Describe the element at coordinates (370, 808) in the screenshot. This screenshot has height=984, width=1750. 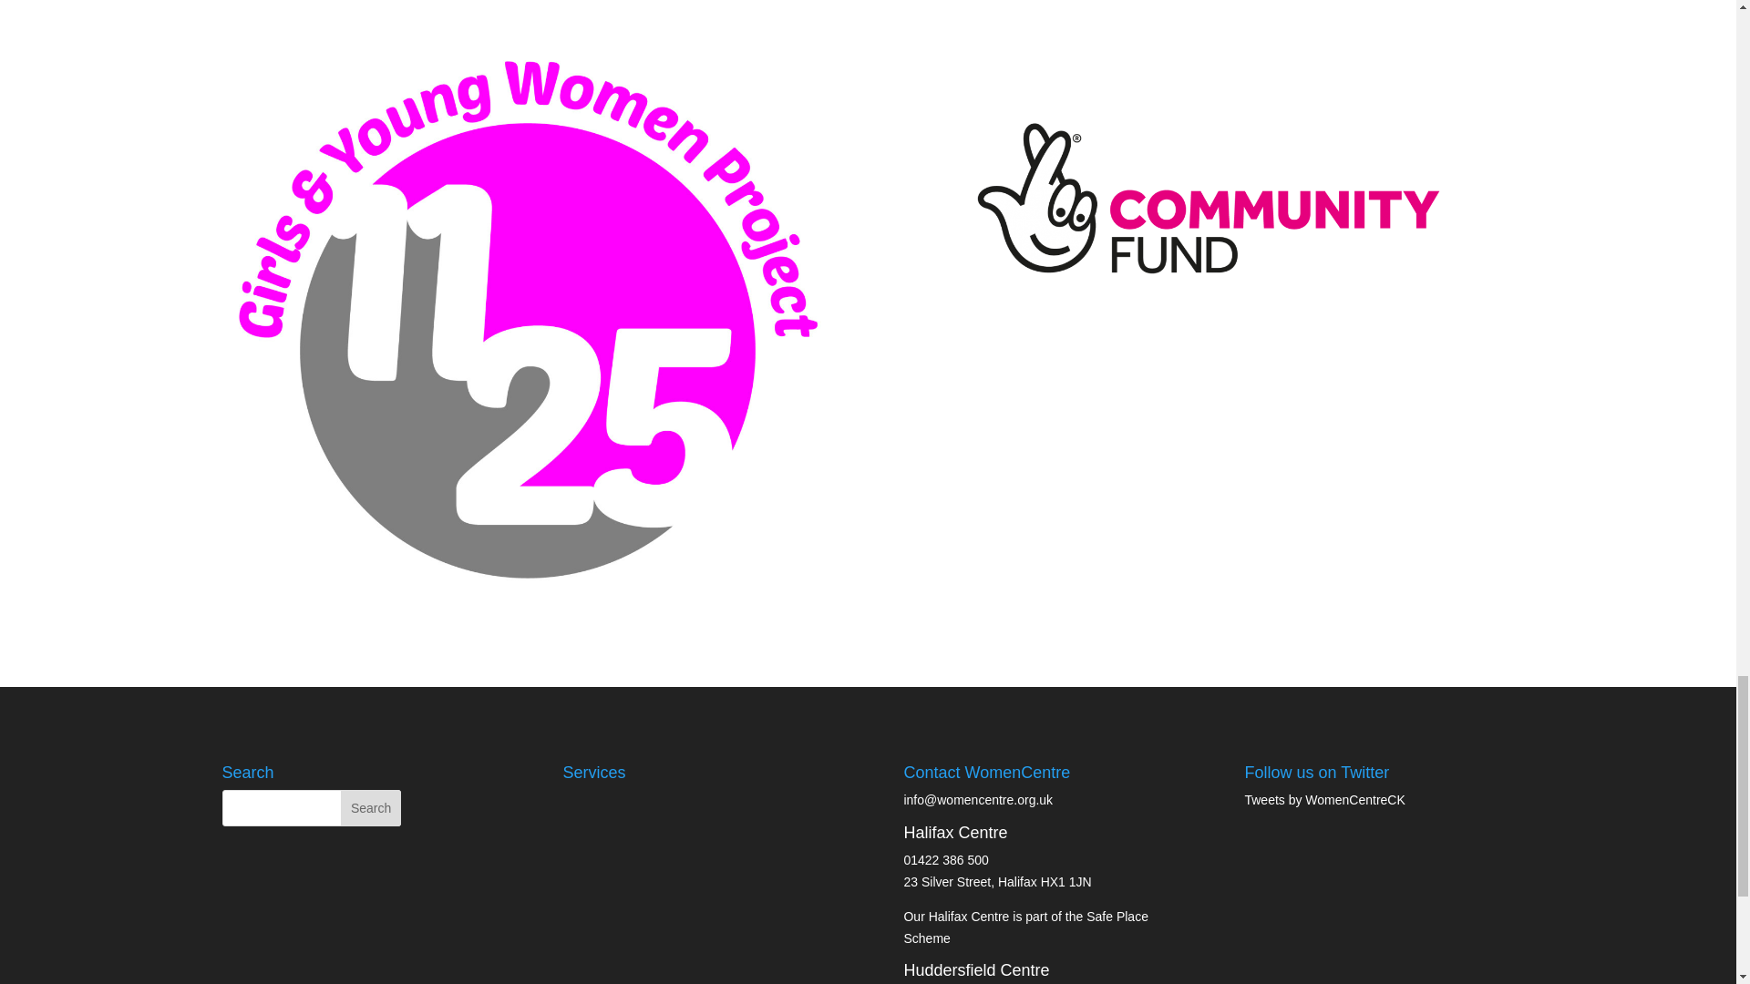
I see `Search` at that location.